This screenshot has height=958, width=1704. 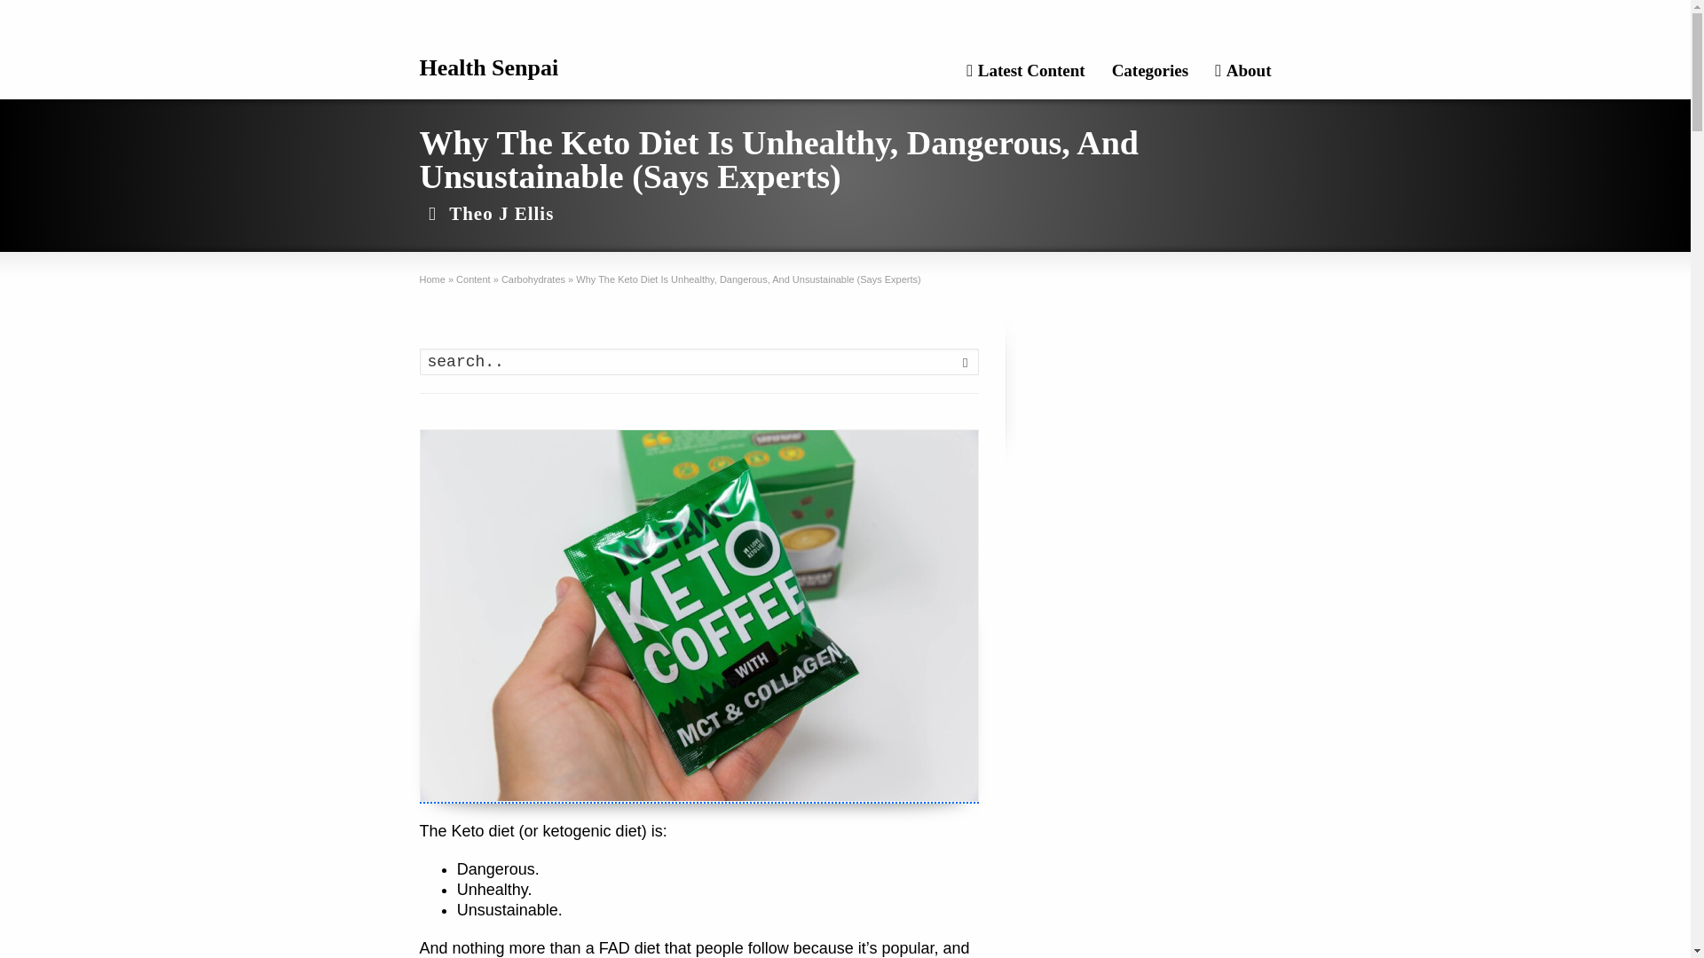 I want to click on Home, so click(x=431, y=279).